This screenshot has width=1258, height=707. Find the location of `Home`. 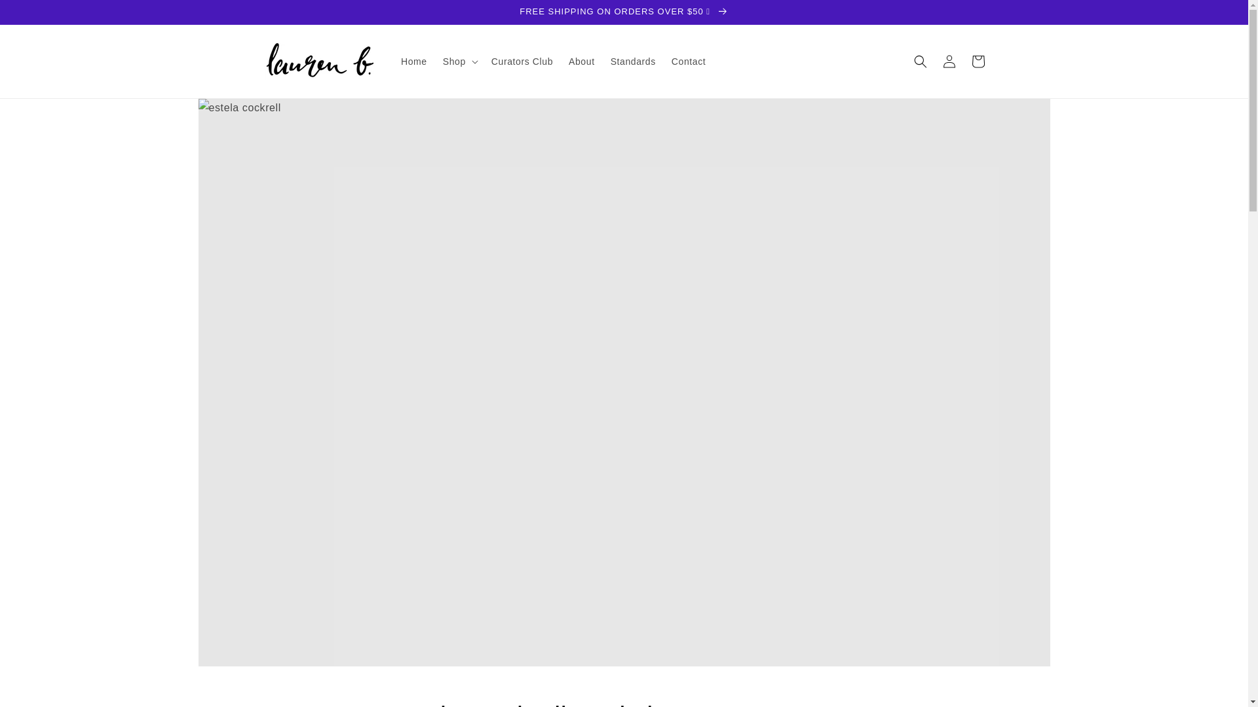

Home is located at coordinates (414, 62).